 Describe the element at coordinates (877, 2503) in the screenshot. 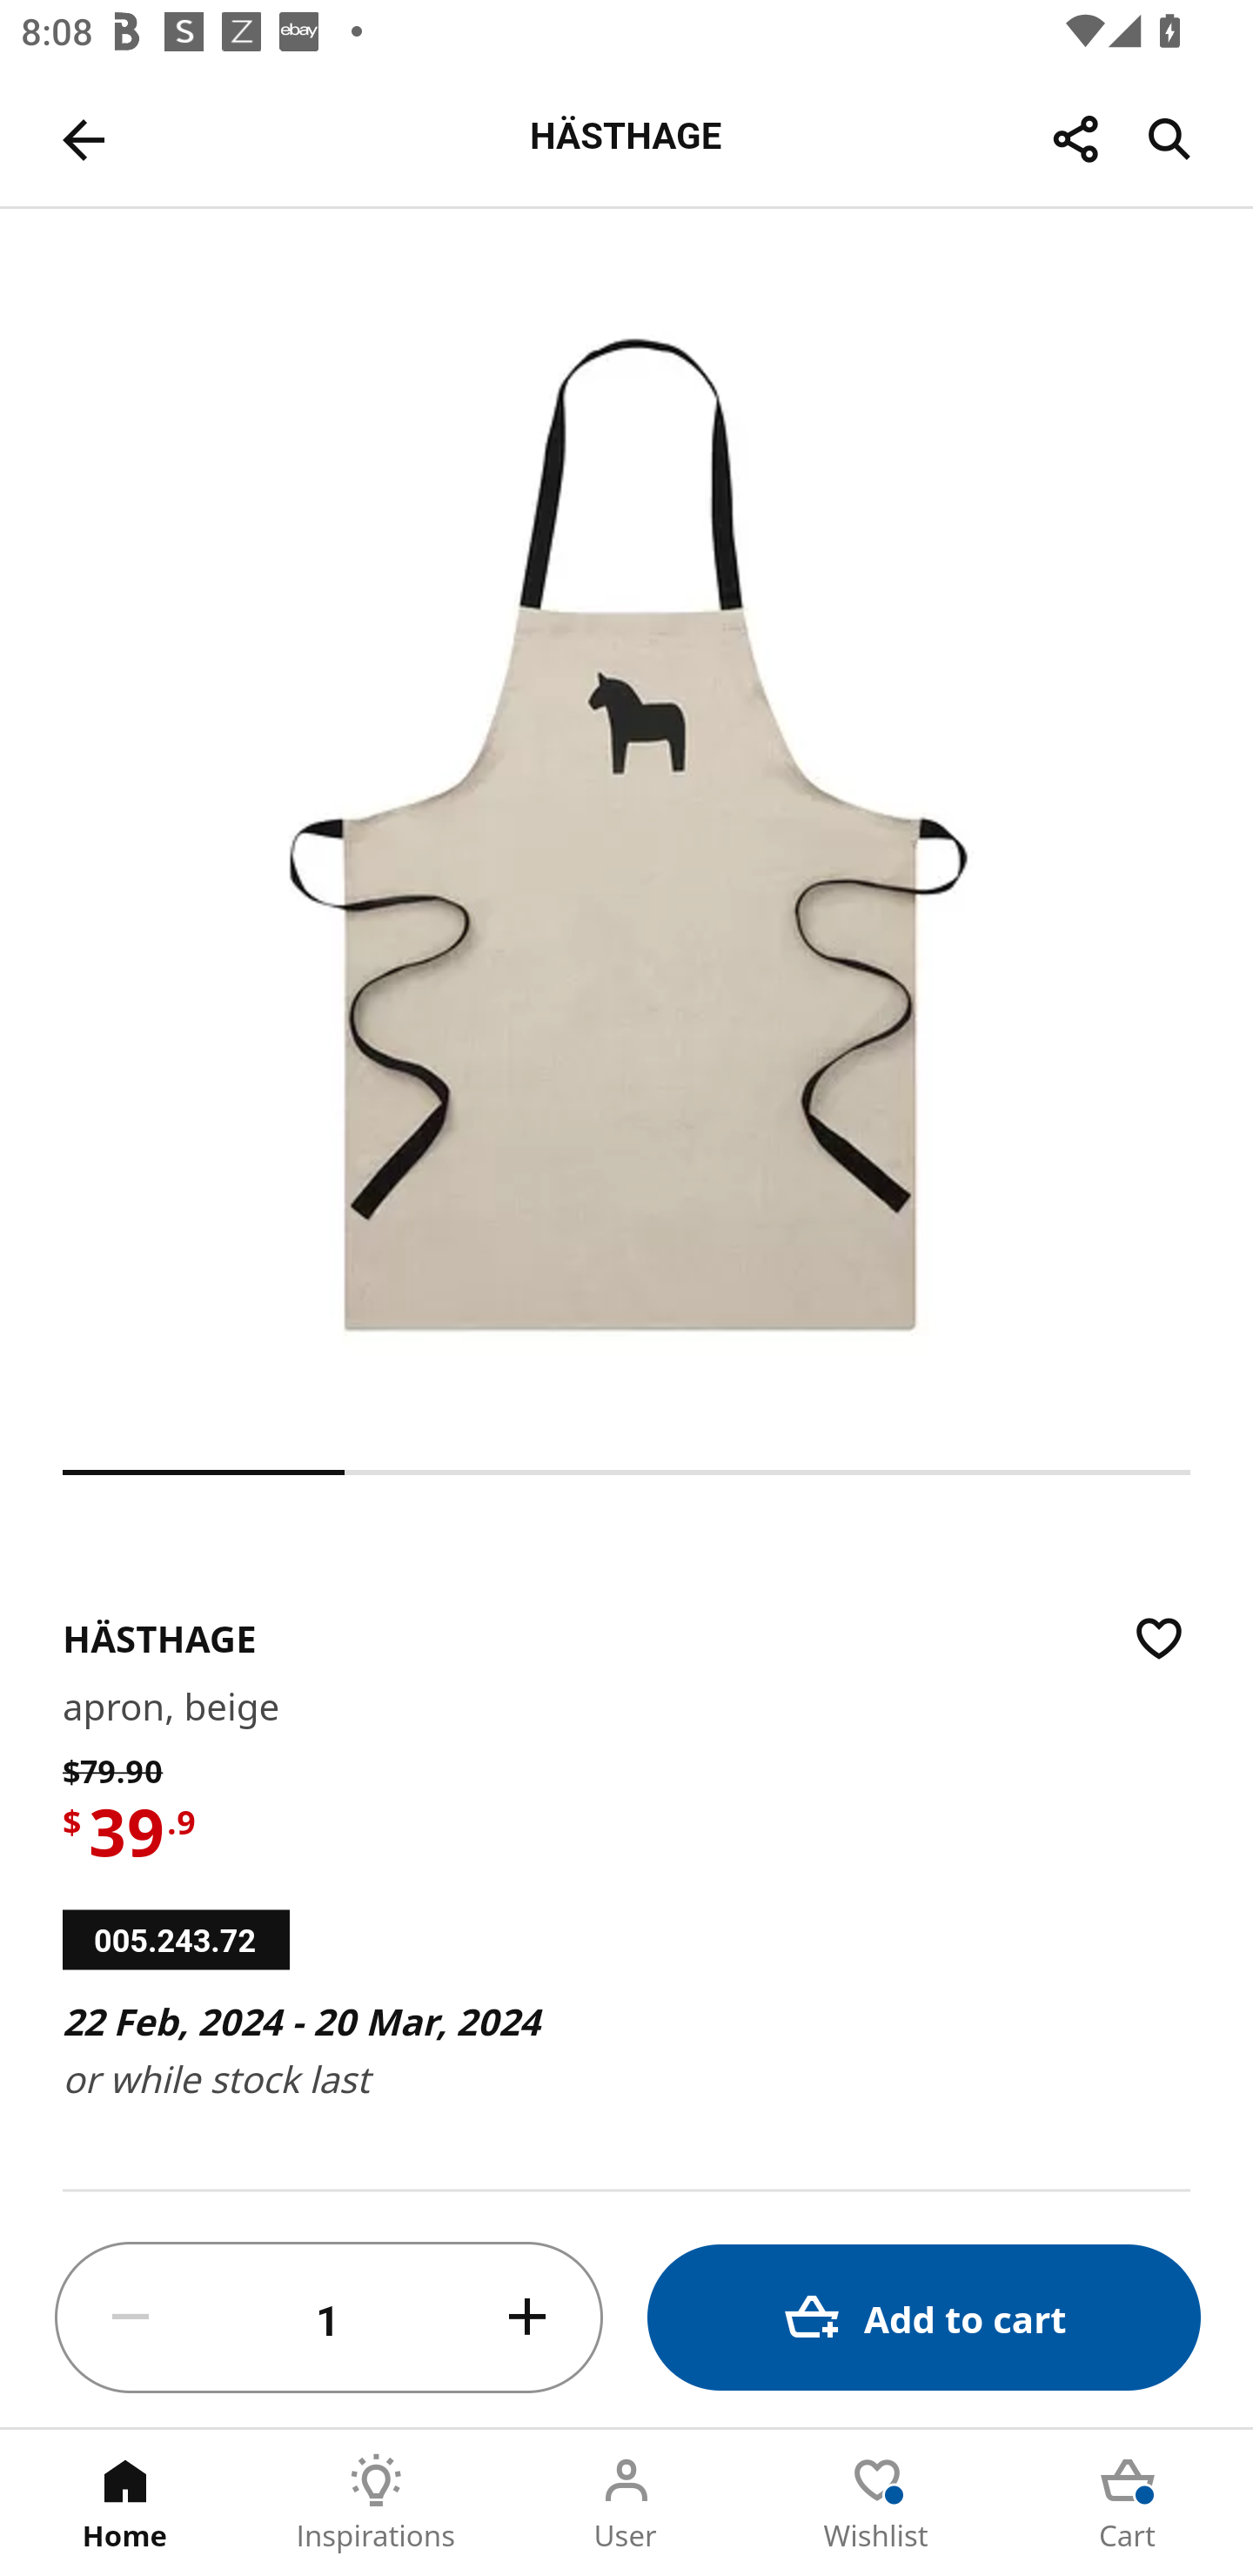

I see `Wishlist
Tab 4 of 5` at that location.